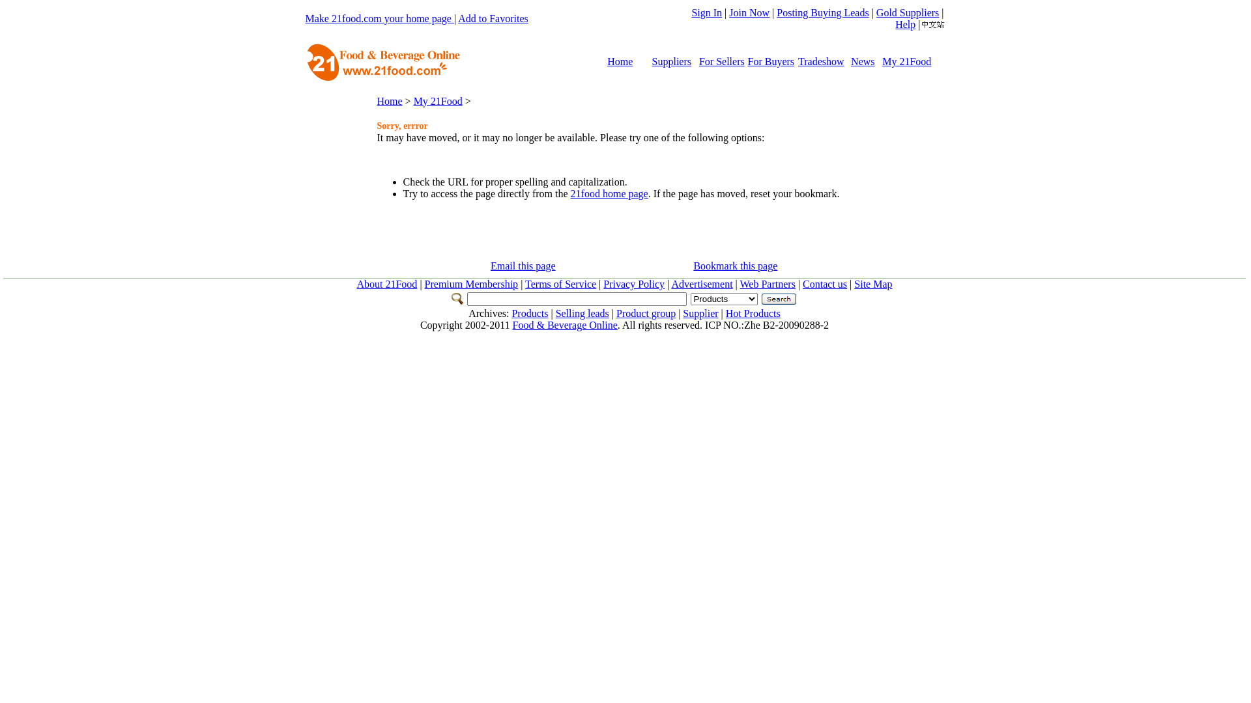 The image size is (1251, 703). Describe the element at coordinates (620, 61) in the screenshot. I see `Home` at that location.